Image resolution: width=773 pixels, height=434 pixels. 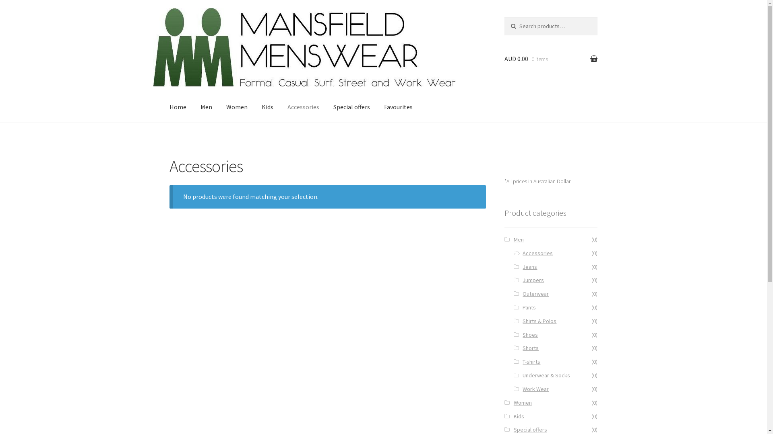 I want to click on Pants, so click(x=529, y=307).